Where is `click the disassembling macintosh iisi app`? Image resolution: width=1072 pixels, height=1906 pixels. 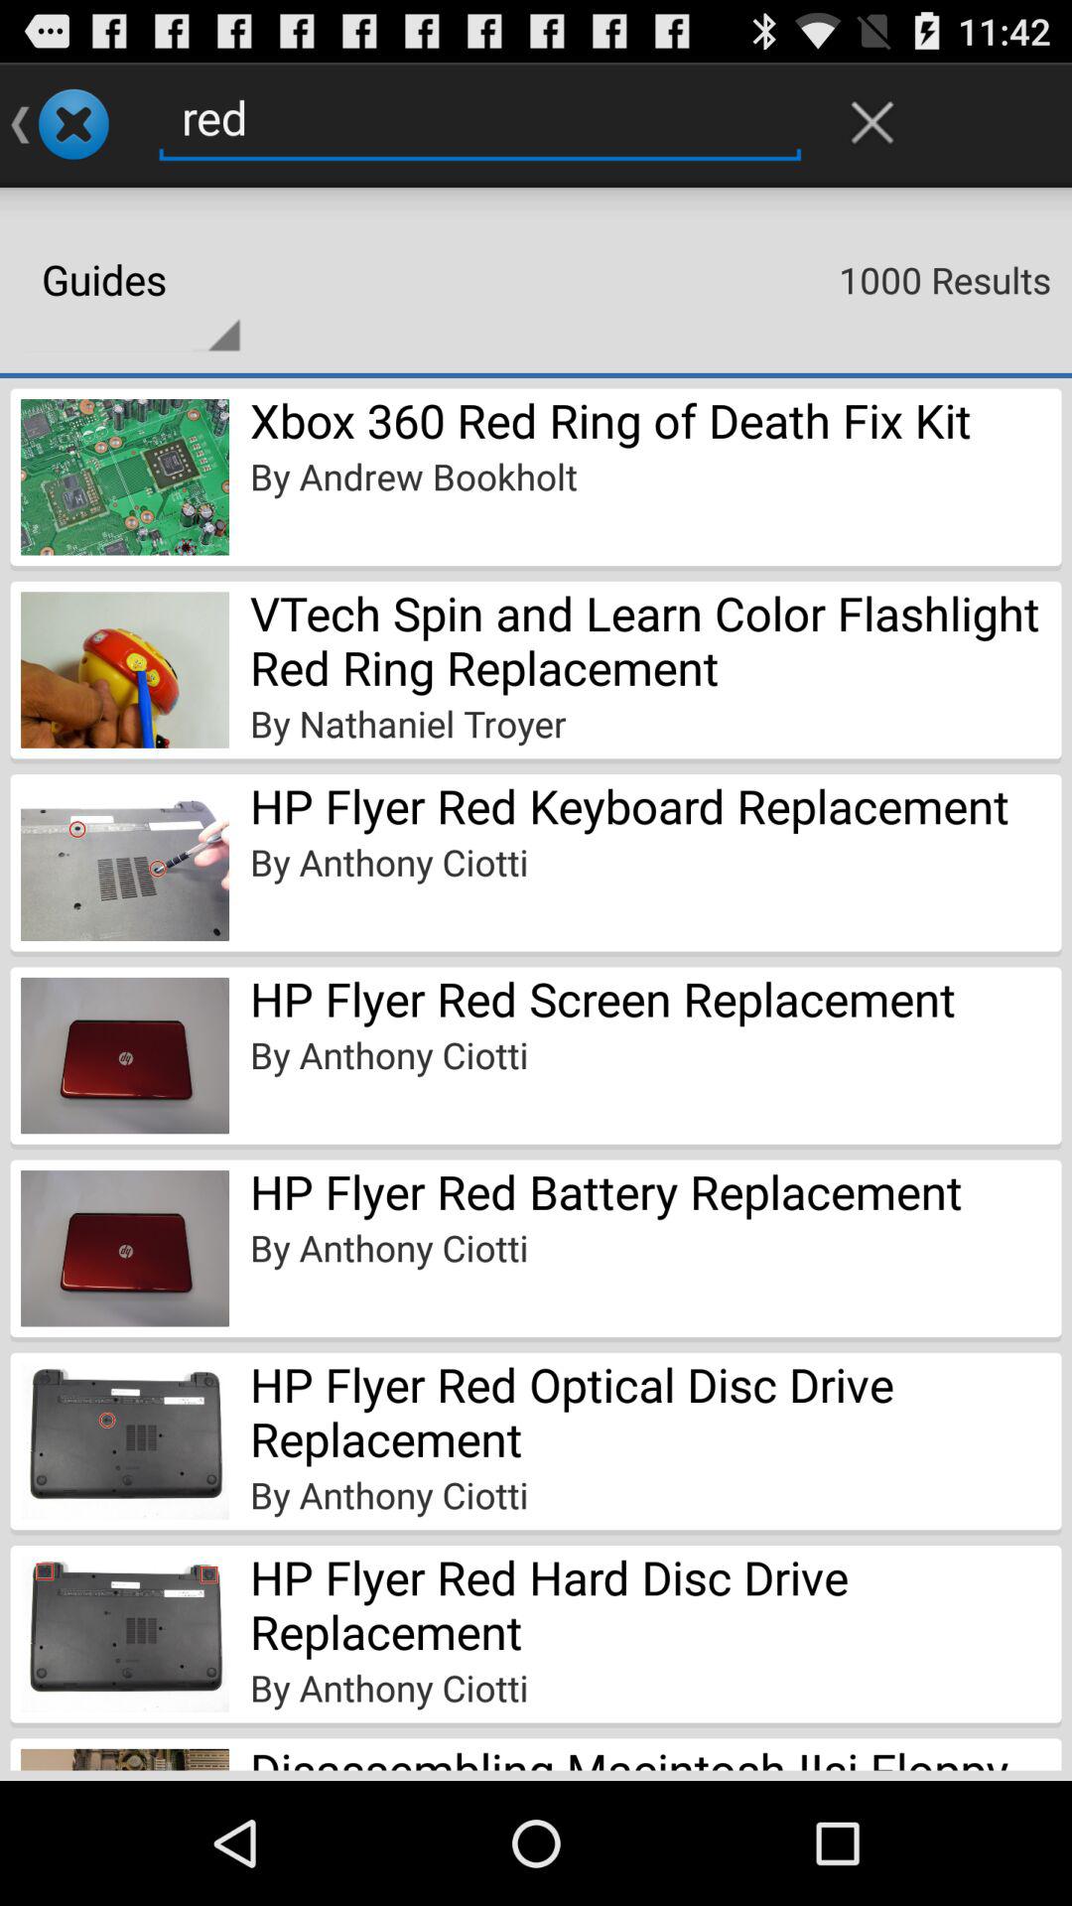 click the disassembling macintosh iisi app is located at coordinates (655, 1754).